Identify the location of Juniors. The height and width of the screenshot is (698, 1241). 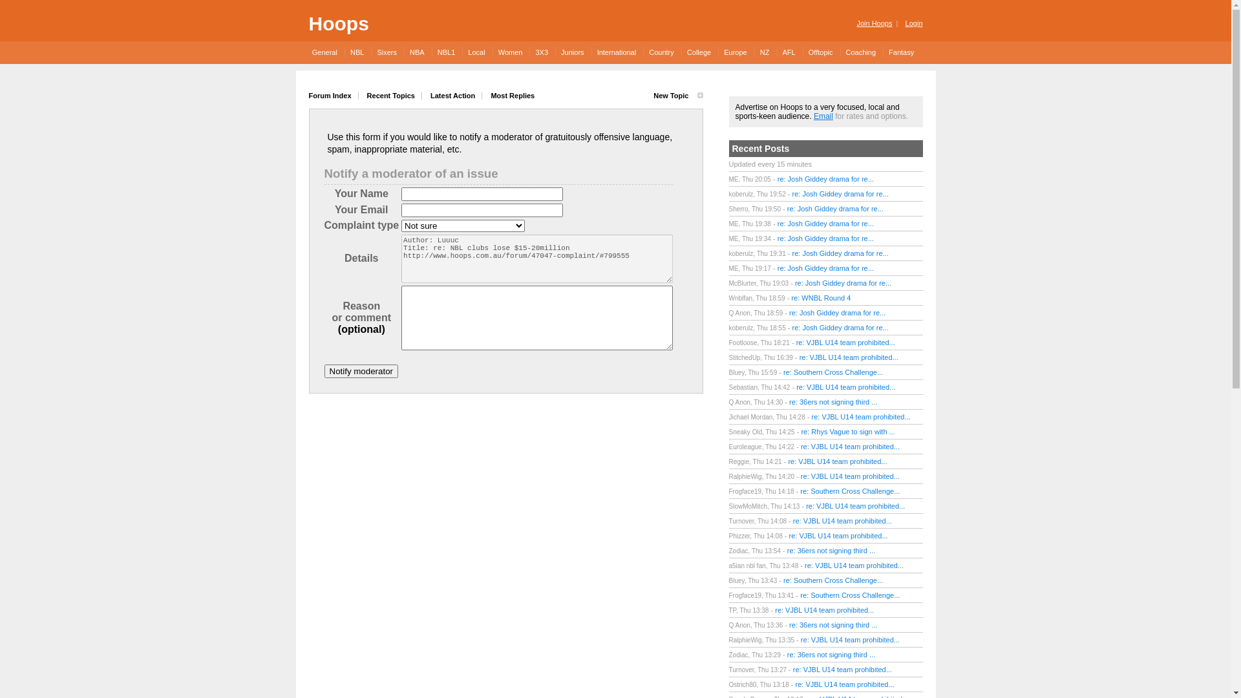
(572, 52).